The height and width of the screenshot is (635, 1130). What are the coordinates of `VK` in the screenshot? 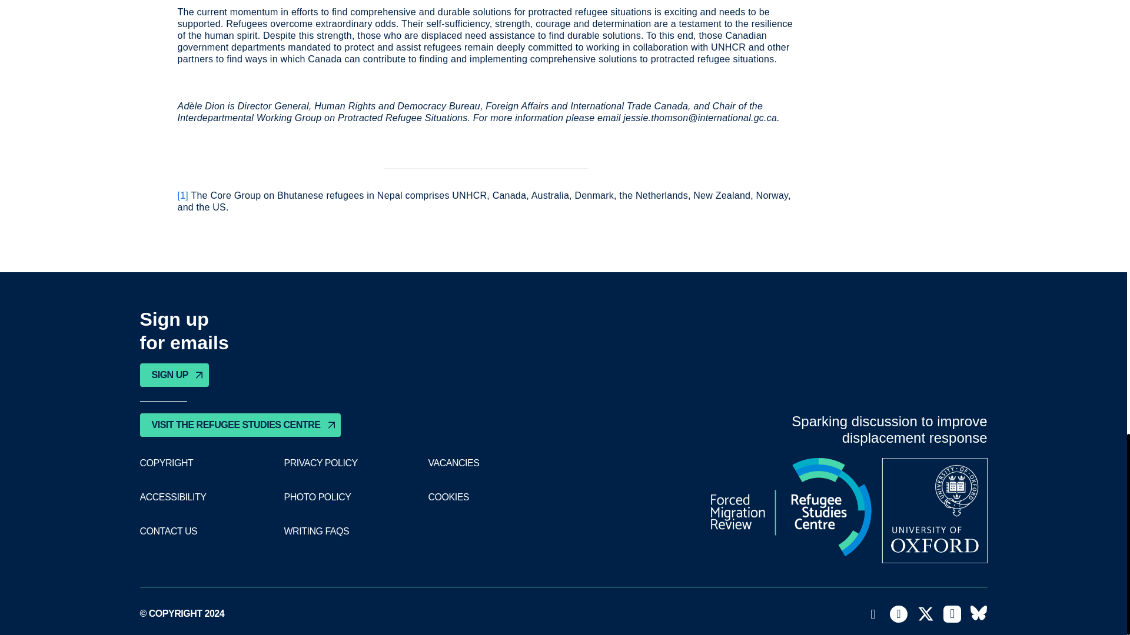 It's located at (978, 614).